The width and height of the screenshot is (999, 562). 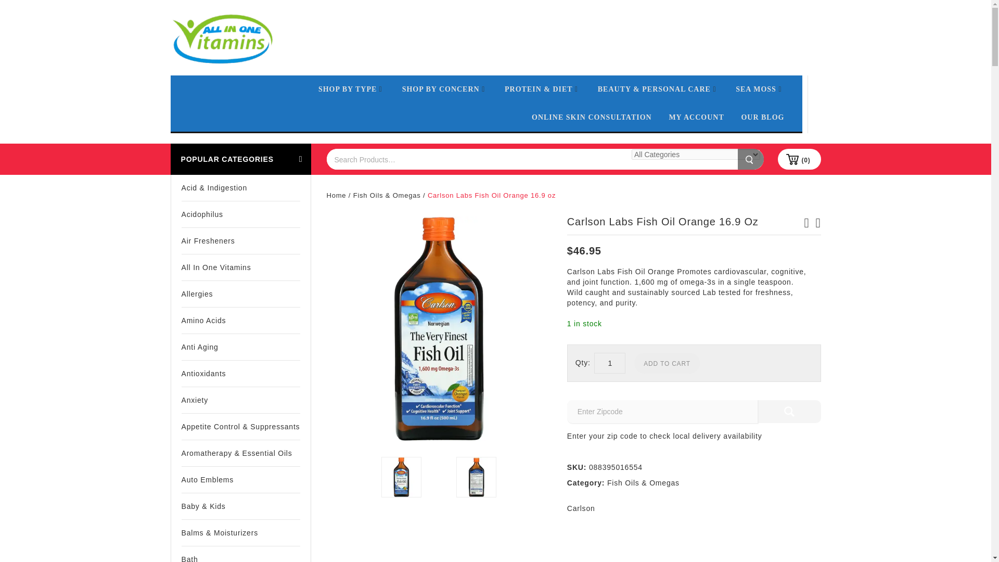 I want to click on Annotation 2023-08-28 011113, so click(x=477, y=477).